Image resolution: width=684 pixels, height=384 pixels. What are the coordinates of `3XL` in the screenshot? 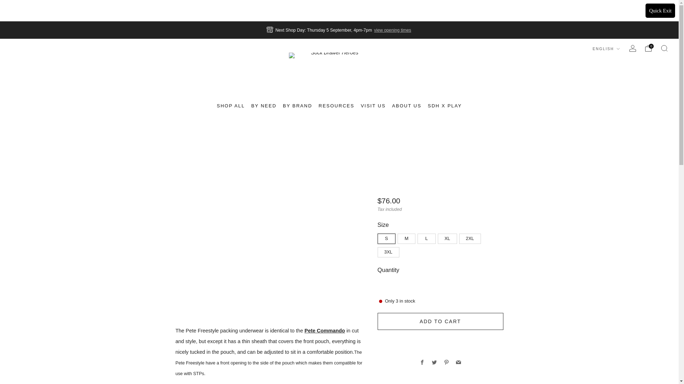 It's located at (389, 250).